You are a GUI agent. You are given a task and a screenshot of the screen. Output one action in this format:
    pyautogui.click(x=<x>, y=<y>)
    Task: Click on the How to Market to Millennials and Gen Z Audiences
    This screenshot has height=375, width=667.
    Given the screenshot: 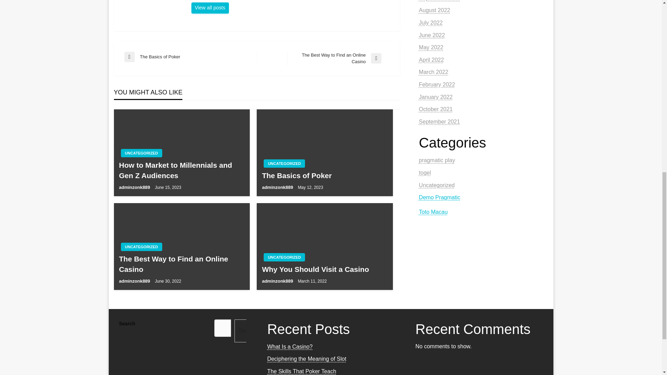 What is the action you would take?
    pyautogui.click(x=135, y=281)
    